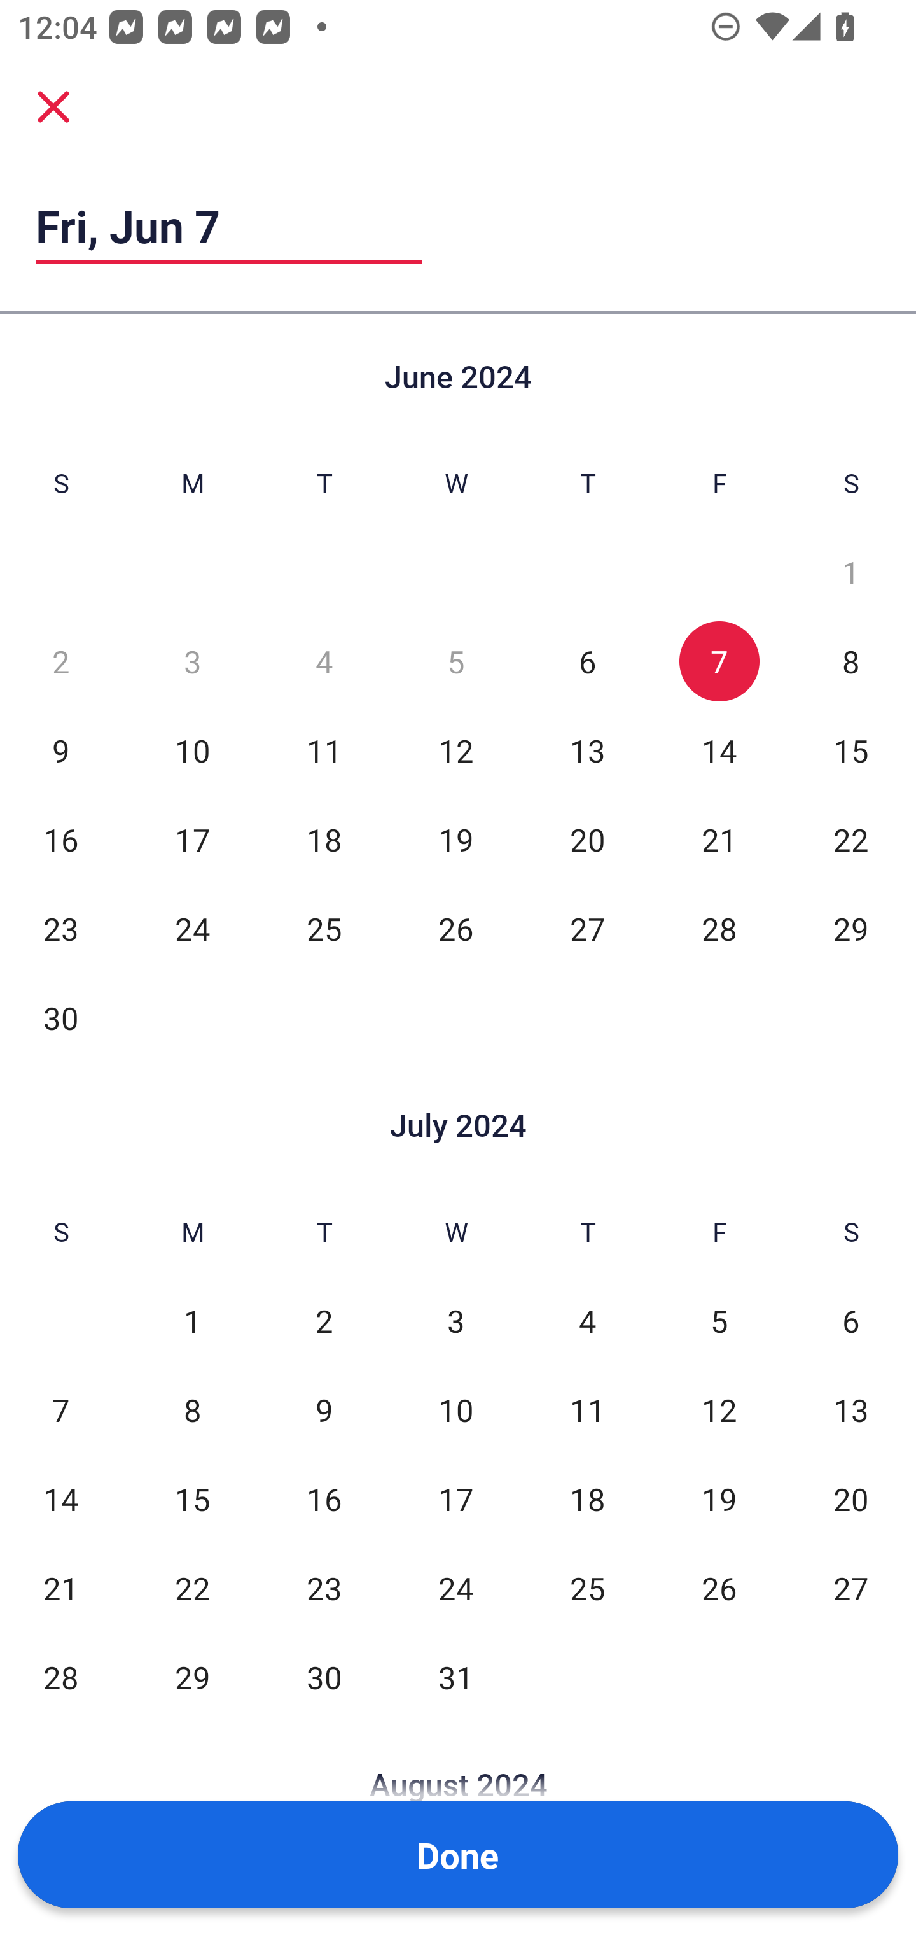 Image resolution: width=916 pixels, height=1935 pixels. Describe the element at coordinates (324, 1321) in the screenshot. I see `2 Tue, Jul 2, Not Selected` at that location.